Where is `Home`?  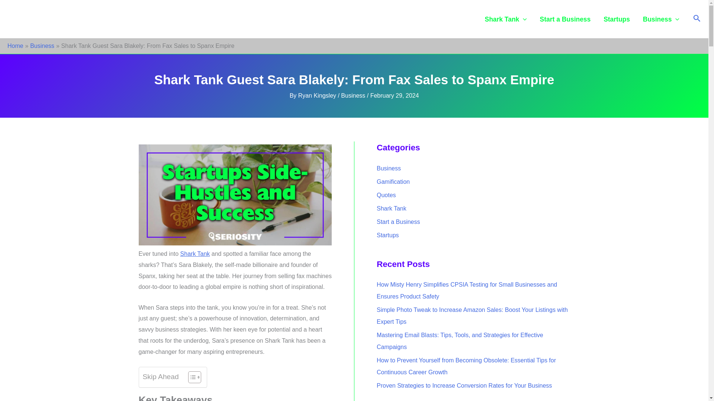
Home is located at coordinates (15, 45).